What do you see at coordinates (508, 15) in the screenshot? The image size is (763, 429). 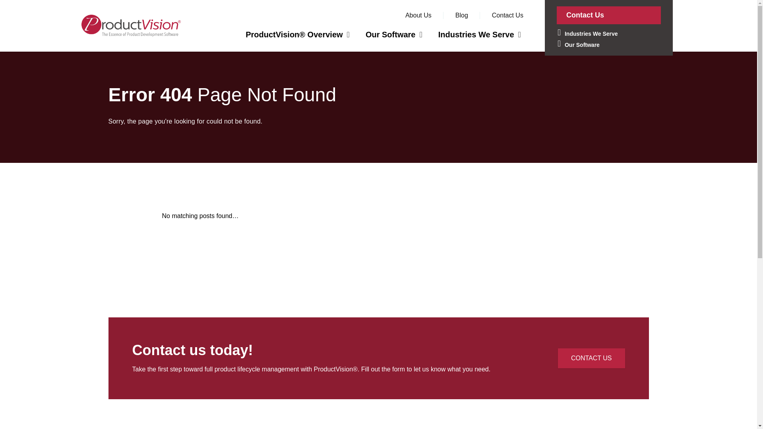 I see `Contact Us` at bounding box center [508, 15].